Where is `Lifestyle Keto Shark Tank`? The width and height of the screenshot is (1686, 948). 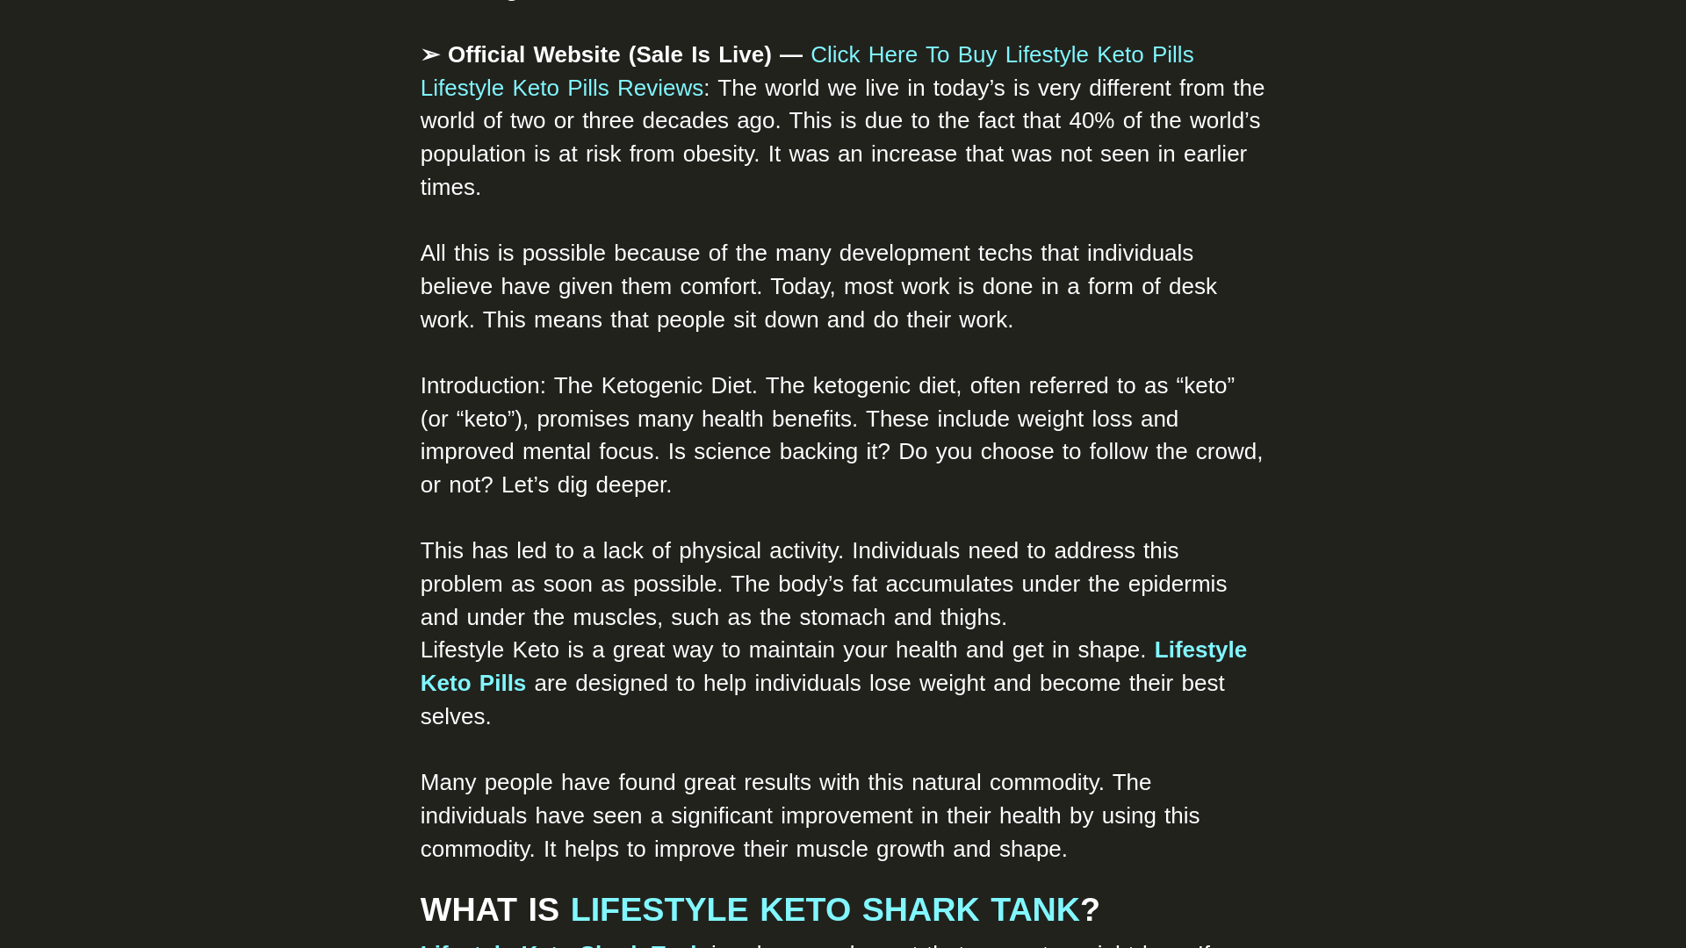
Lifestyle Keto Shark Tank is located at coordinates (561, 944).